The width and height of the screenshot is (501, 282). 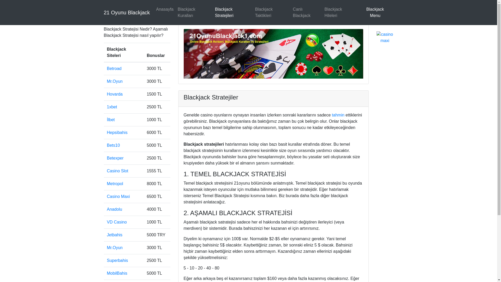 I want to click on superbahis, so click(x=386, y=19).